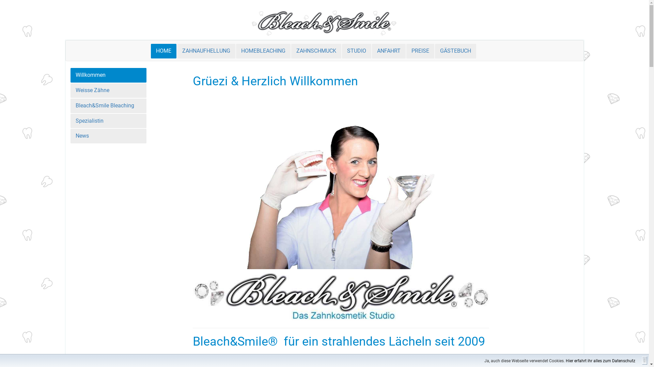 This screenshot has width=654, height=367. What do you see at coordinates (108, 136) in the screenshot?
I see `News` at bounding box center [108, 136].